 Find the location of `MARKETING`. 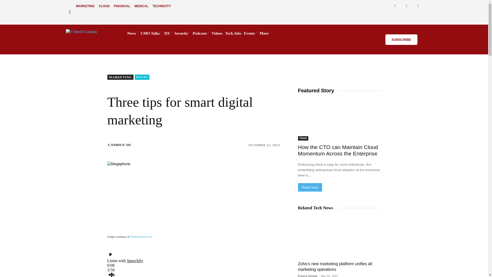

MARKETING is located at coordinates (85, 6).